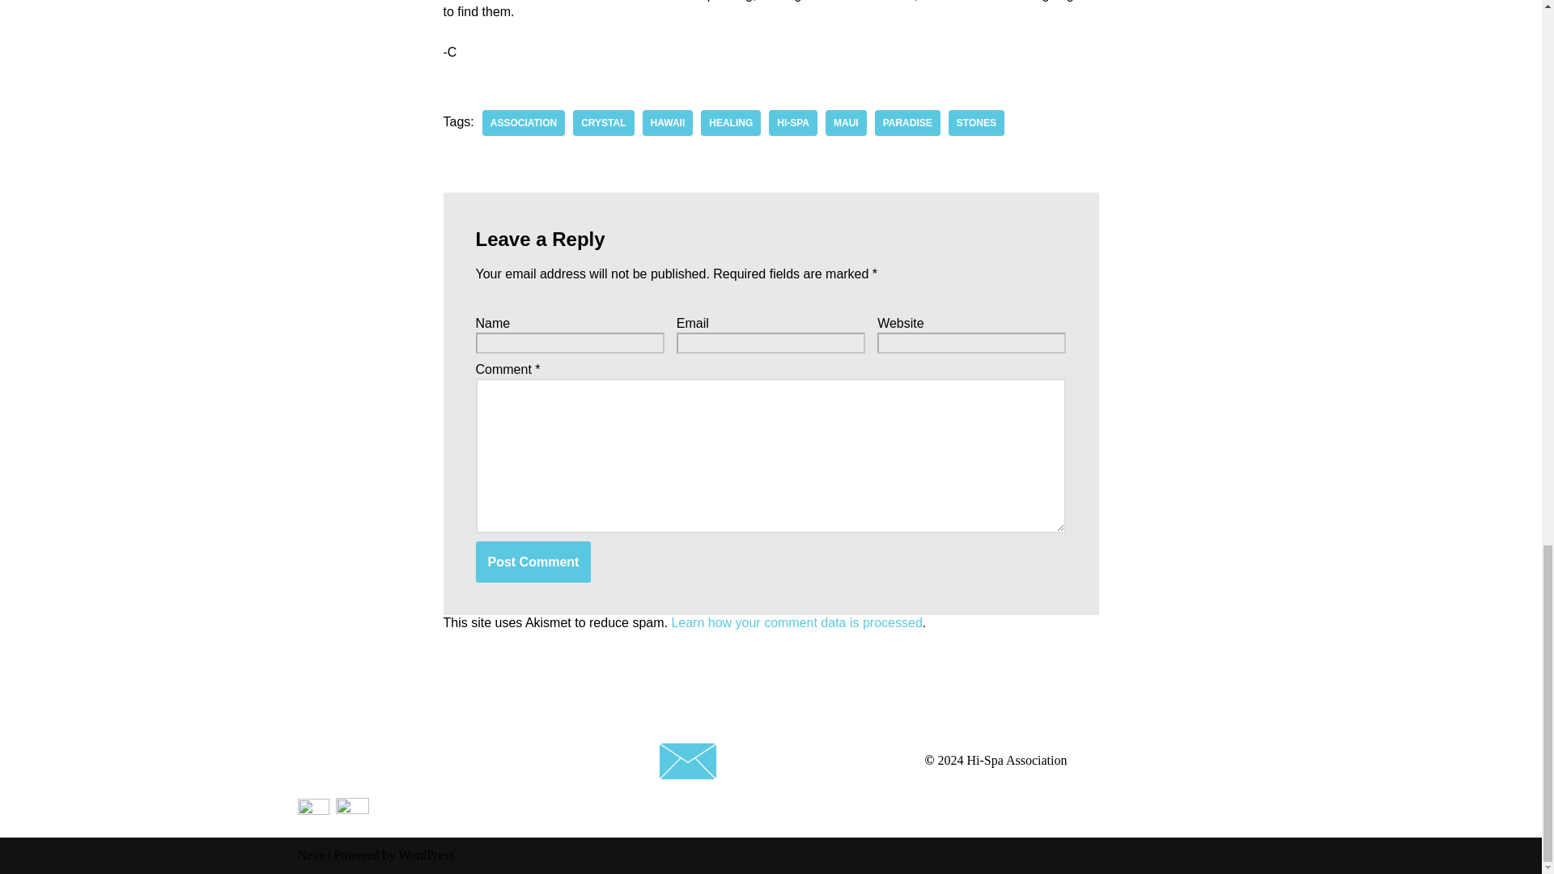  I want to click on paradise, so click(906, 123).